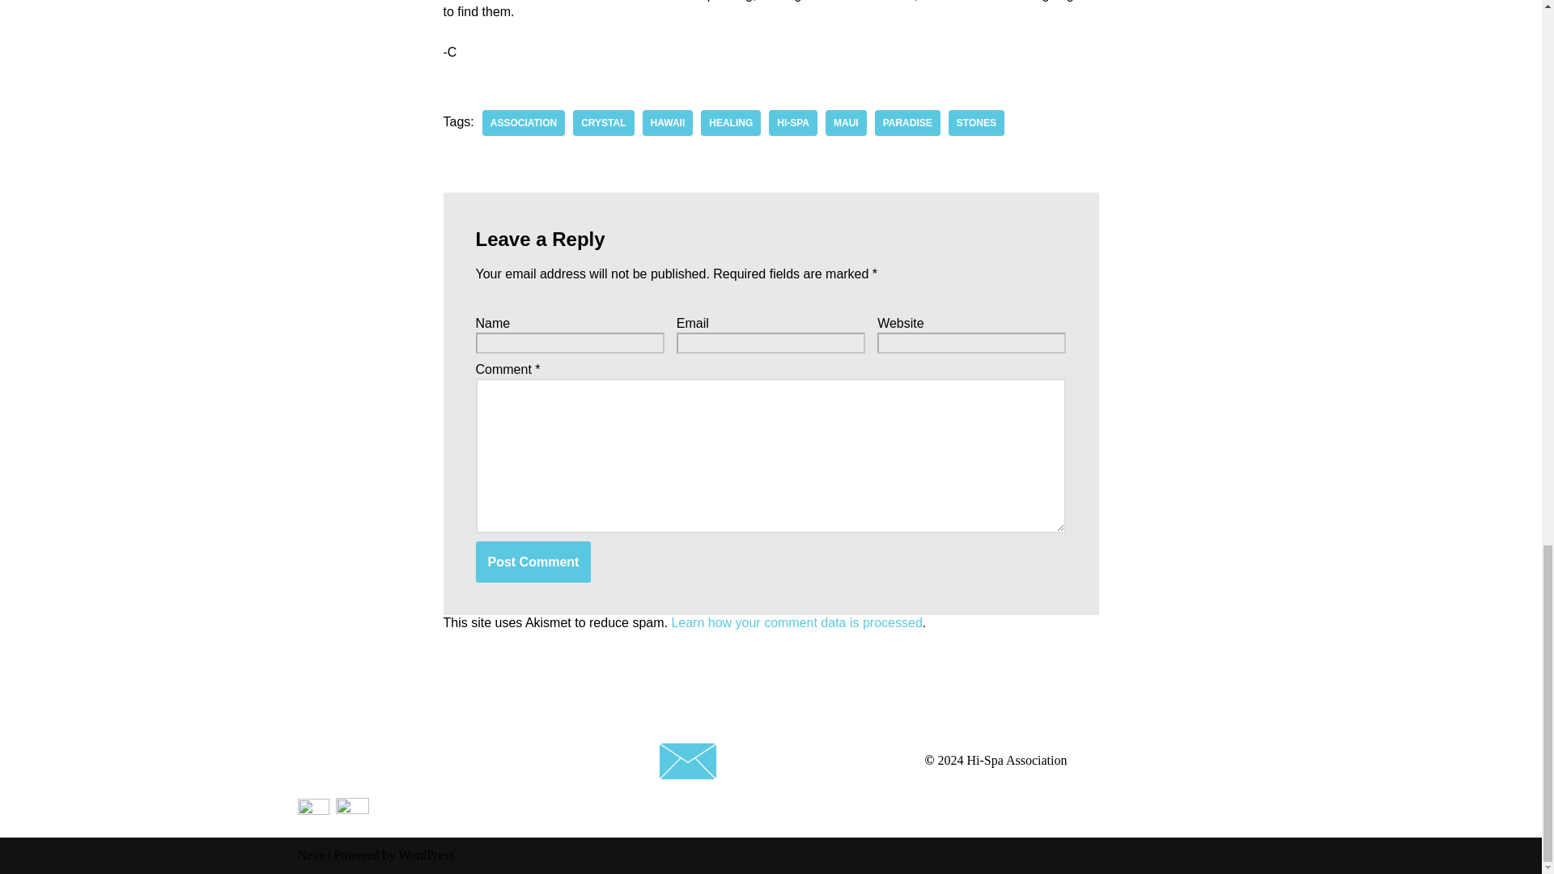  I want to click on paradise, so click(906, 123).